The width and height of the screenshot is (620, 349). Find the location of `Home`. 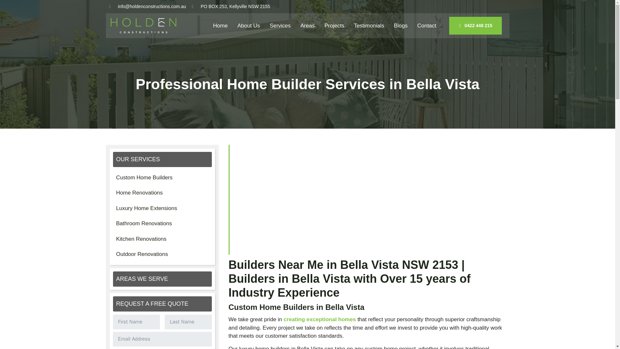

Home is located at coordinates (220, 26).